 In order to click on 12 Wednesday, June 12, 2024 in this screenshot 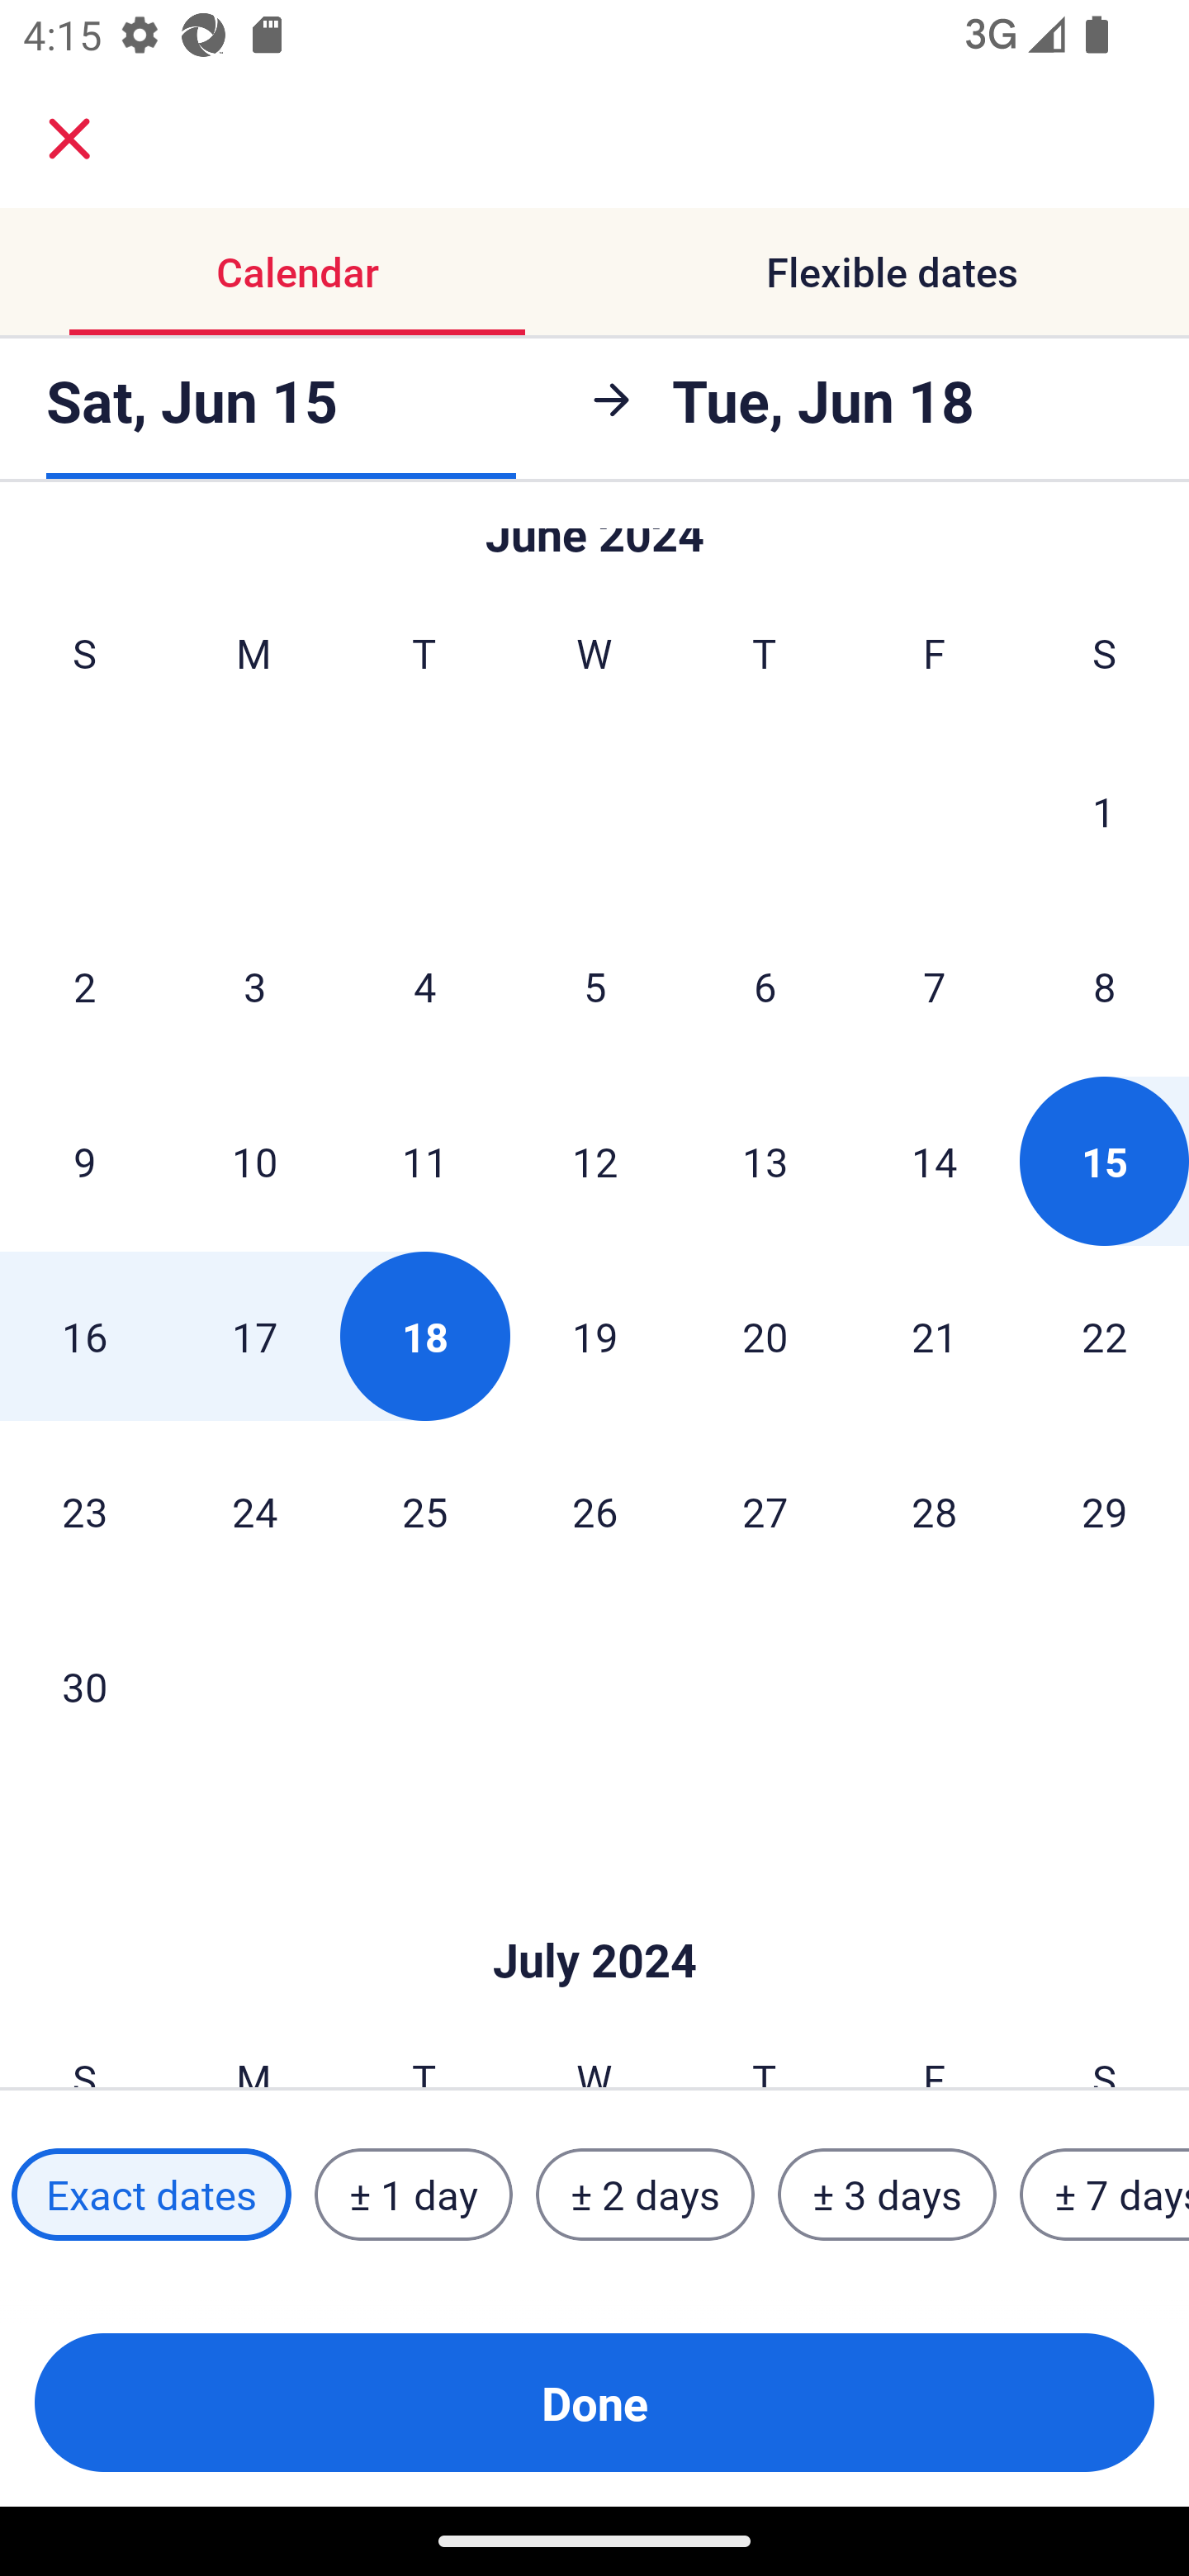, I will do `click(594, 1162)`.